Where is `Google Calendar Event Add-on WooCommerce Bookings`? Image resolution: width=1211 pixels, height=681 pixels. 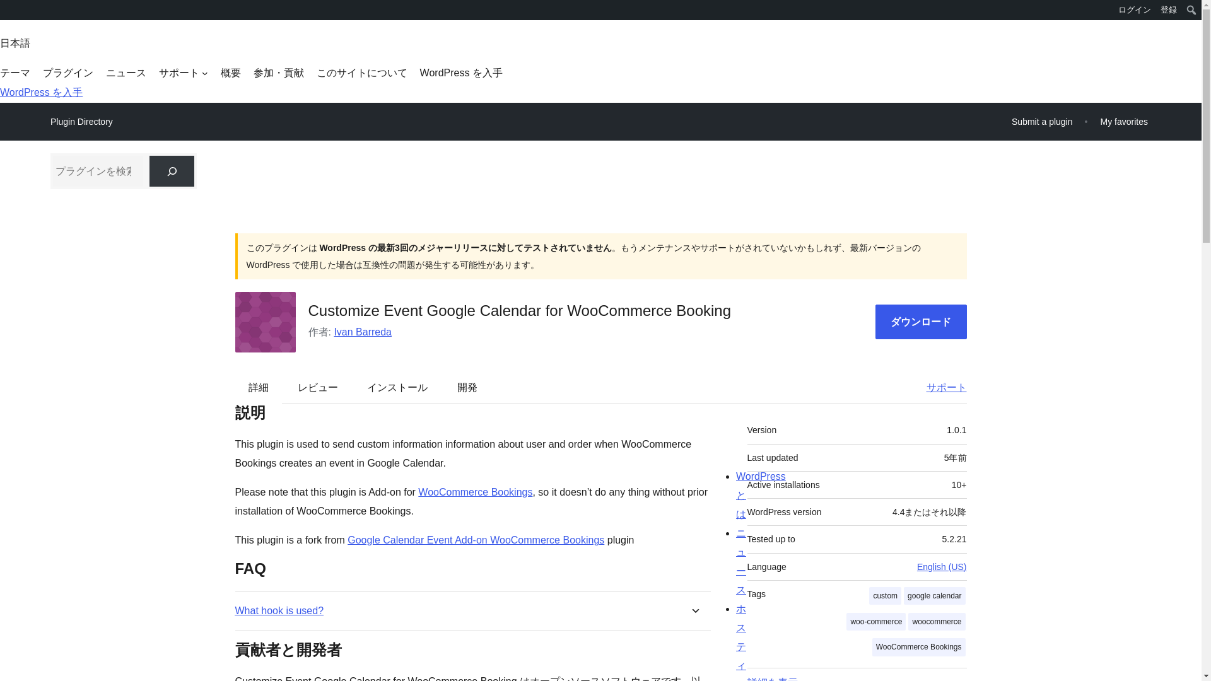
Google Calendar Event Add-on WooCommerce Bookings is located at coordinates (476, 540).